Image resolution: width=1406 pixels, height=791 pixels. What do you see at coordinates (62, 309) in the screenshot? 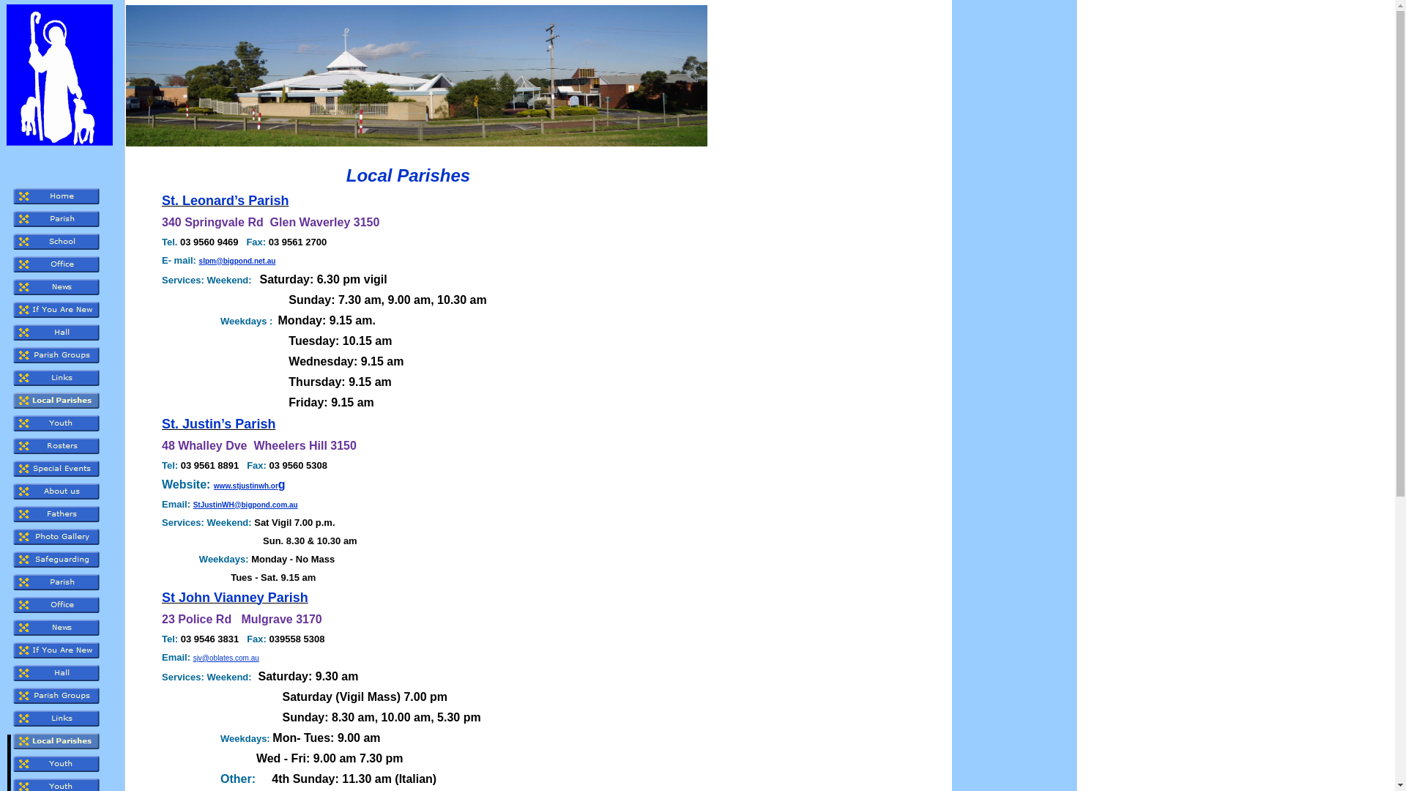
I see `If You Are New` at bounding box center [62, 309].